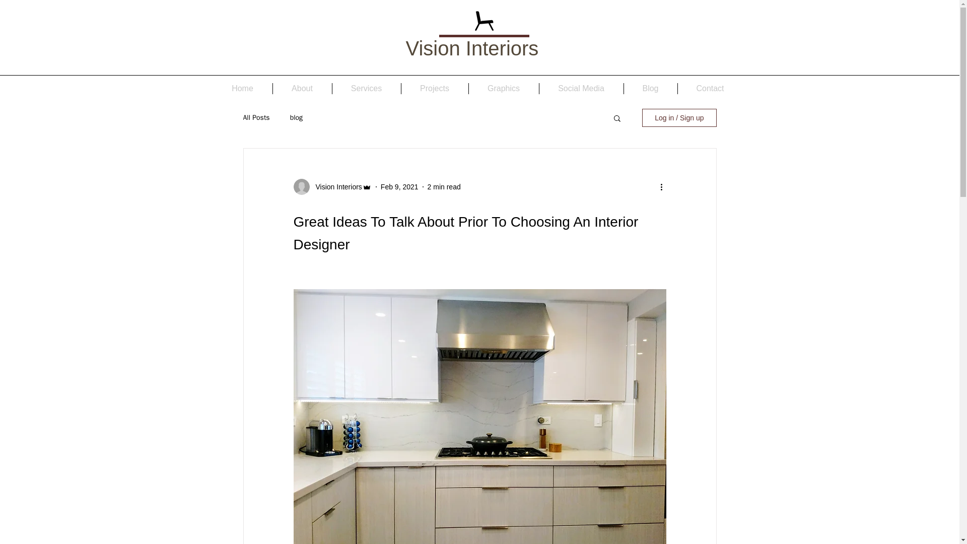 Image resolution: width=967 pixels, height=544 pixels. What do you see at coordinates (503, 89) in the screenshot?
I see `Graphics` at bounding box center [503, 89].